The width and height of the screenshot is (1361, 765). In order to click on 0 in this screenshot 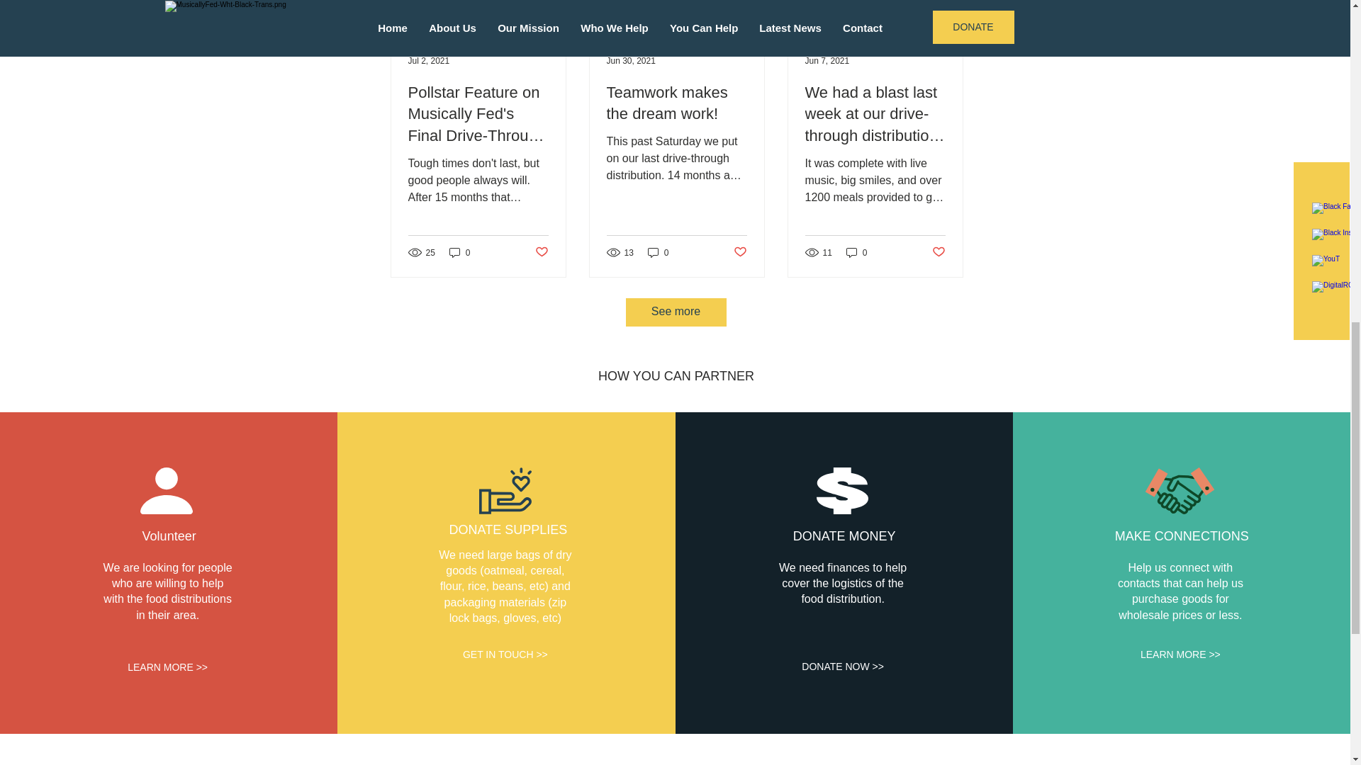, I will do `click(659, 252)`.